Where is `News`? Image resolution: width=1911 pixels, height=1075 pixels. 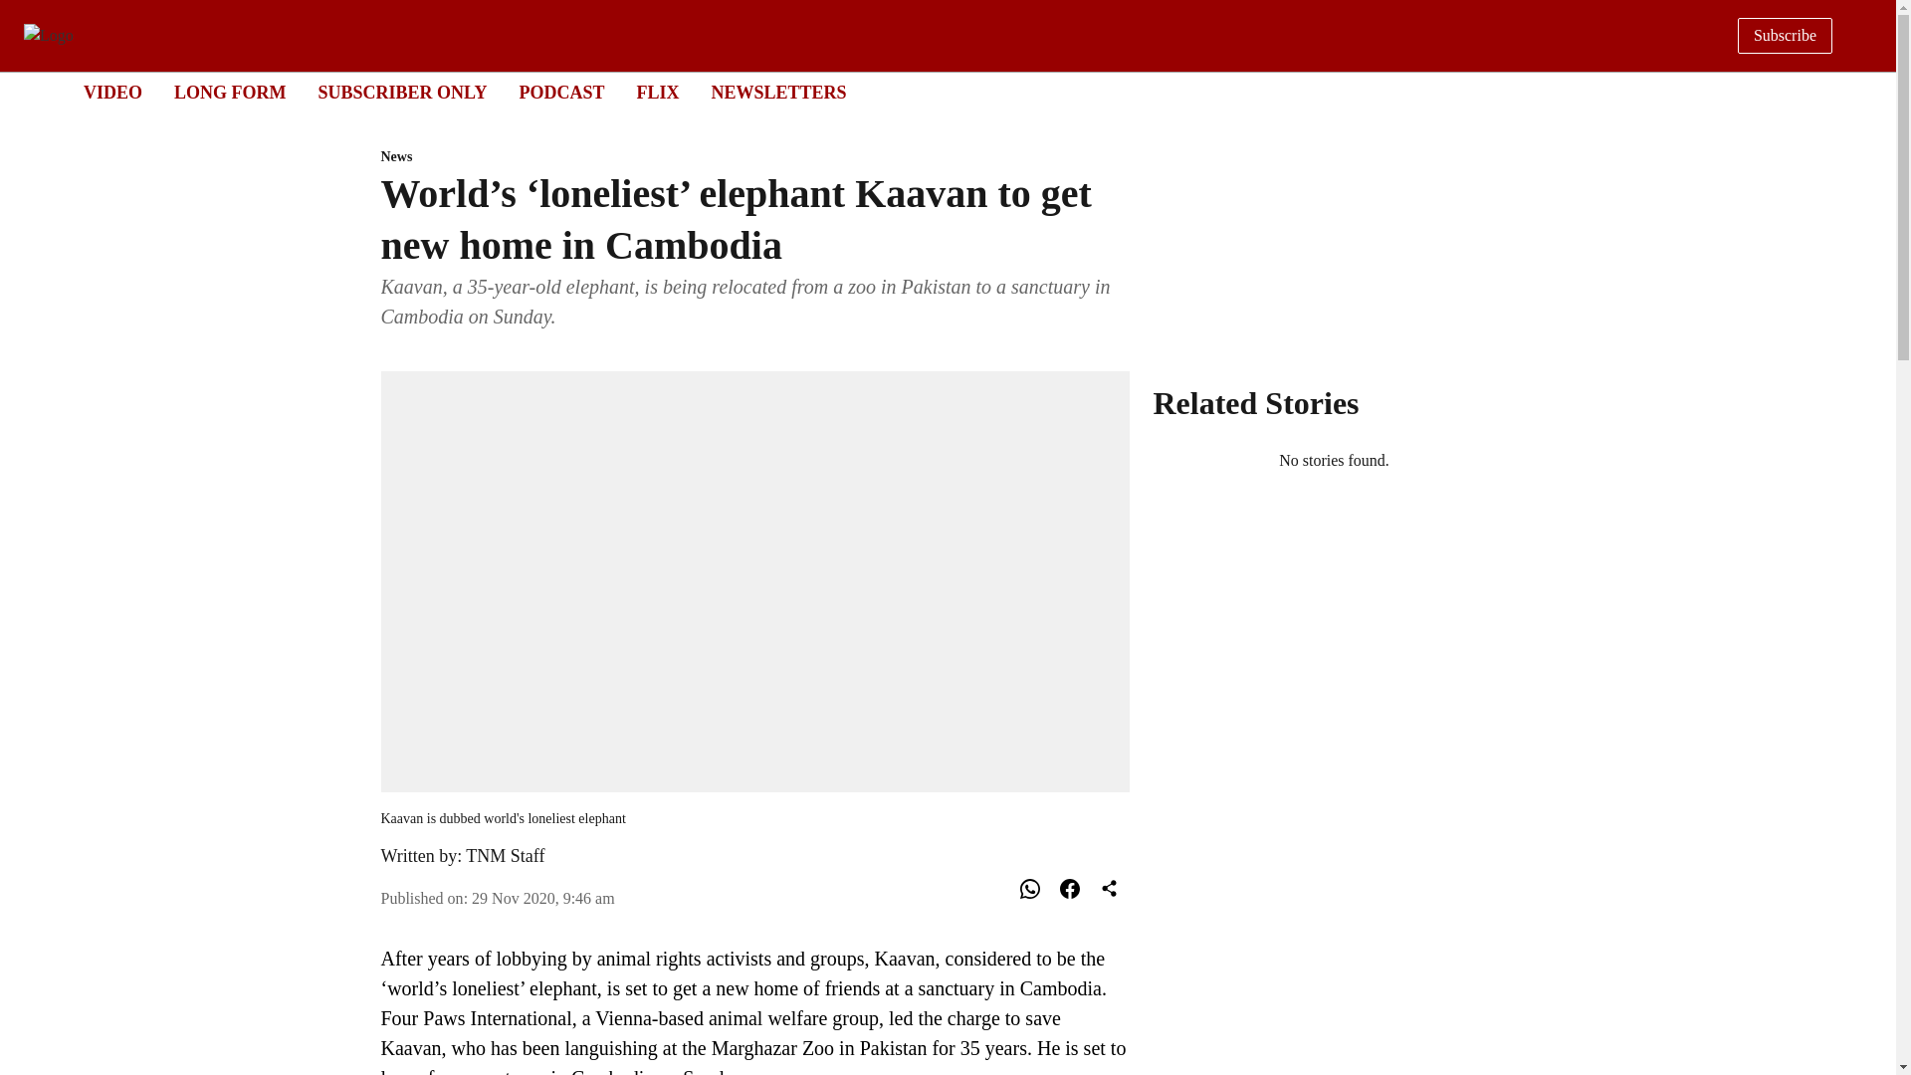
News is located at coordinates (754, 157).